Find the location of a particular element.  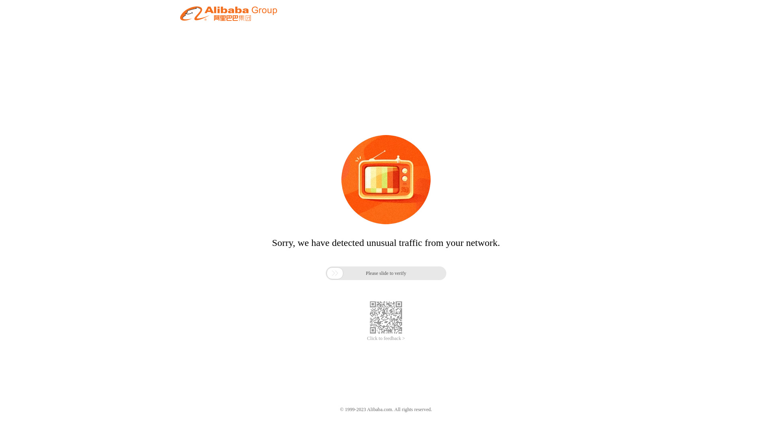

Click to feedback > is located at coordinates (386, 338).